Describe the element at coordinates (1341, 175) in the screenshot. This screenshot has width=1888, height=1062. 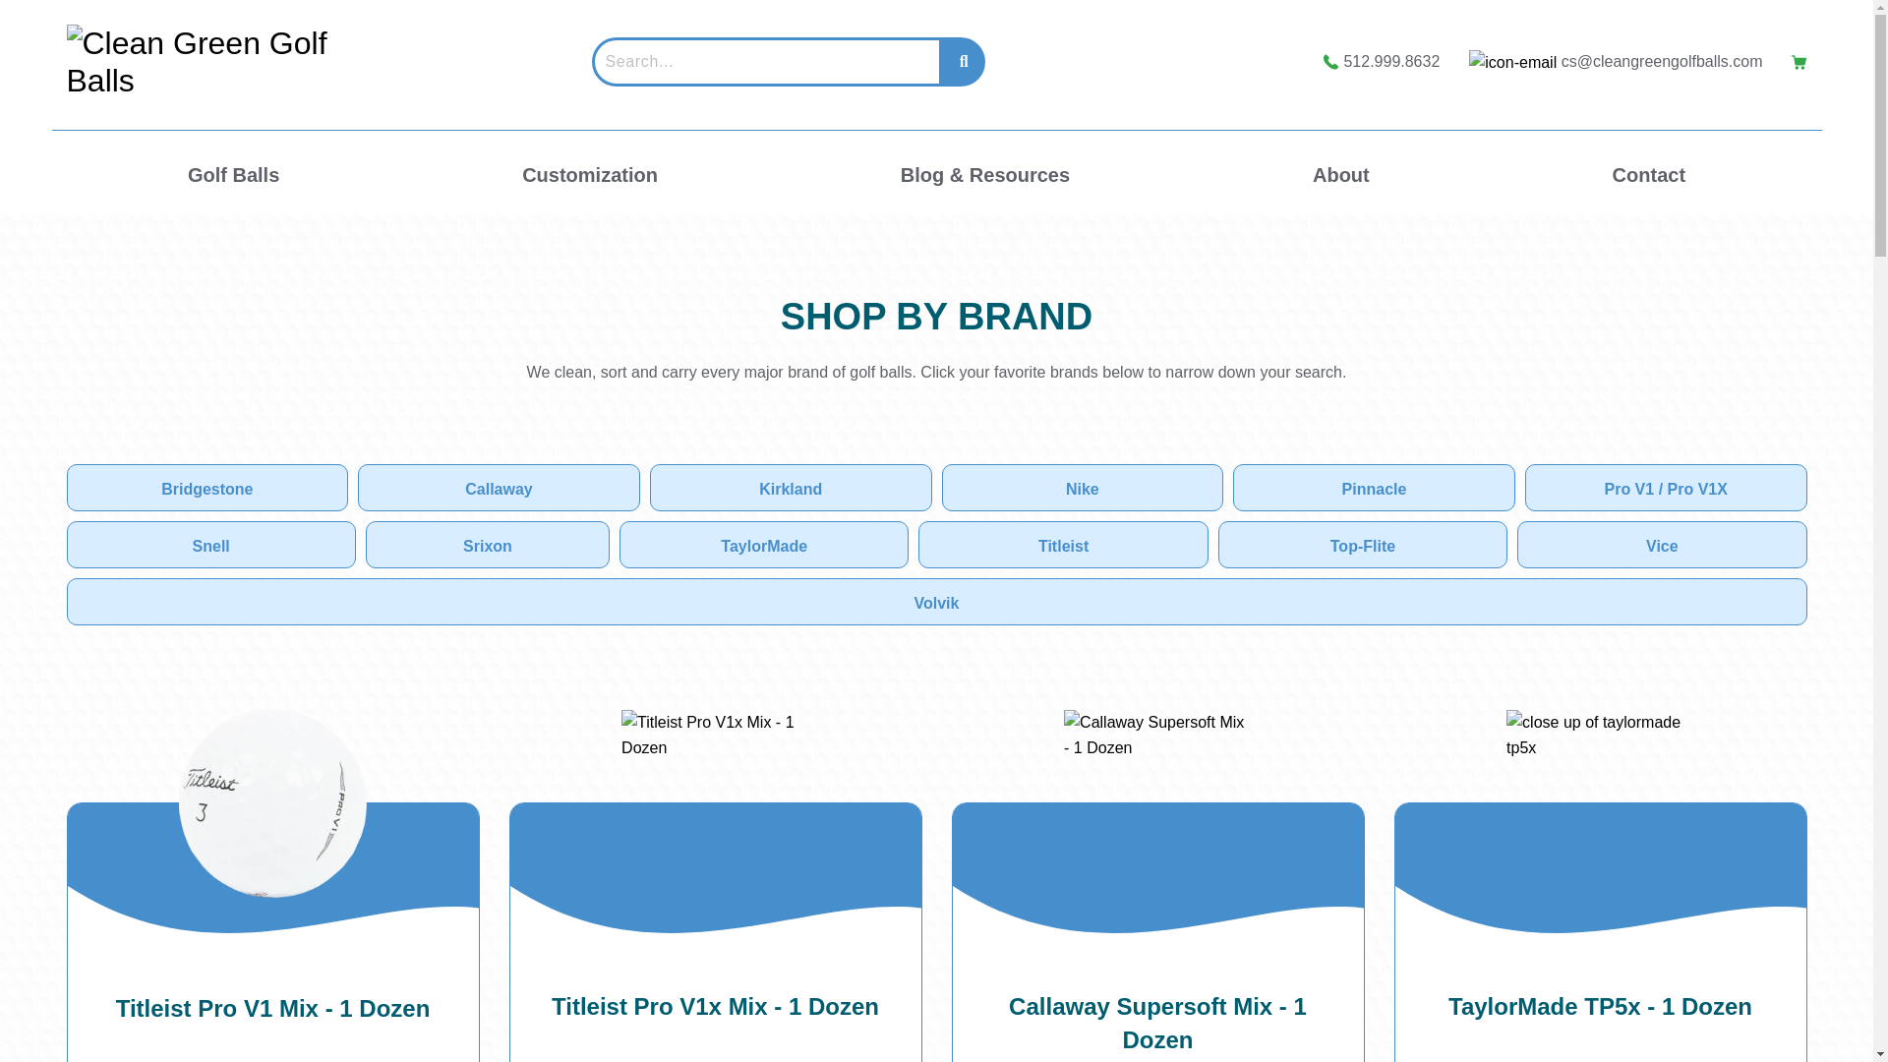
I see `About` at that location.